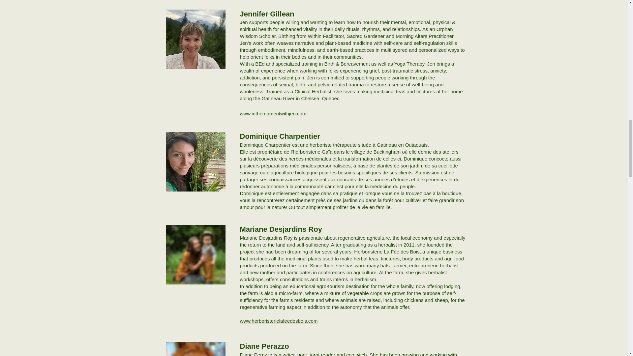 This screenshot has width=633, height=356. I want to click on www.inthemomentwithjen.com, so click(273, 113).